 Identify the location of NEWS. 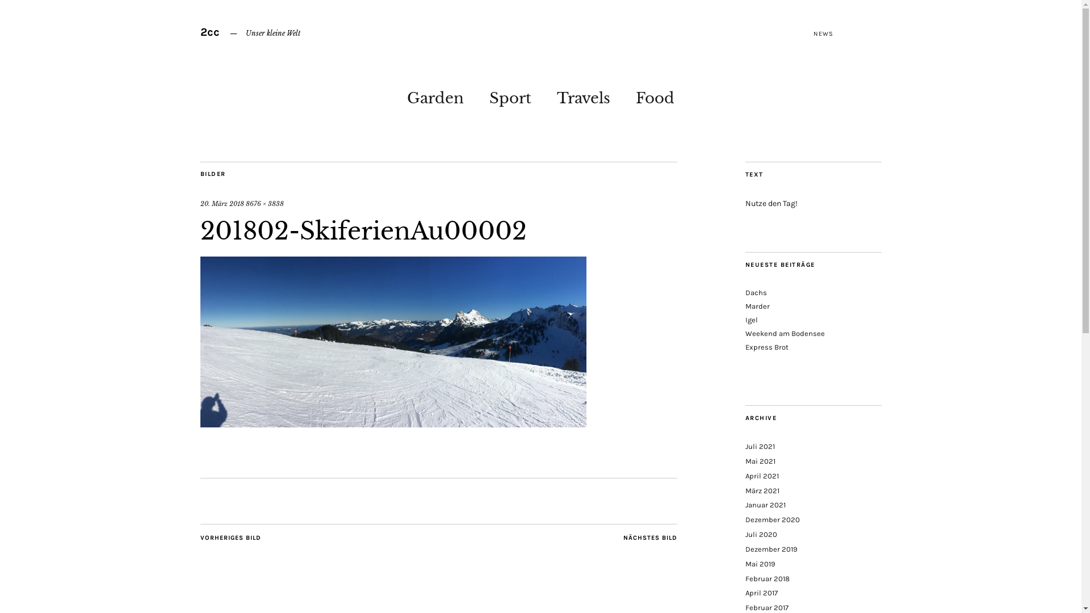
(823, 34).